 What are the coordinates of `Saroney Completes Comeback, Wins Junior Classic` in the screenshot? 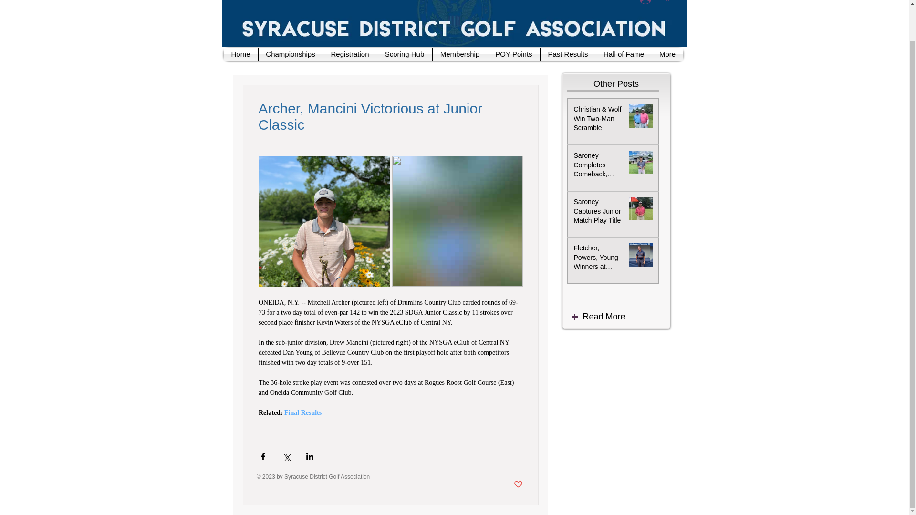 It's located at (598, 167).